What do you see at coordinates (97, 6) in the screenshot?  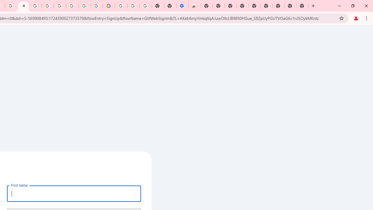 I see `Browse the Google Chrome Community - Google Chrome Community` at bounding box center [97, 6].